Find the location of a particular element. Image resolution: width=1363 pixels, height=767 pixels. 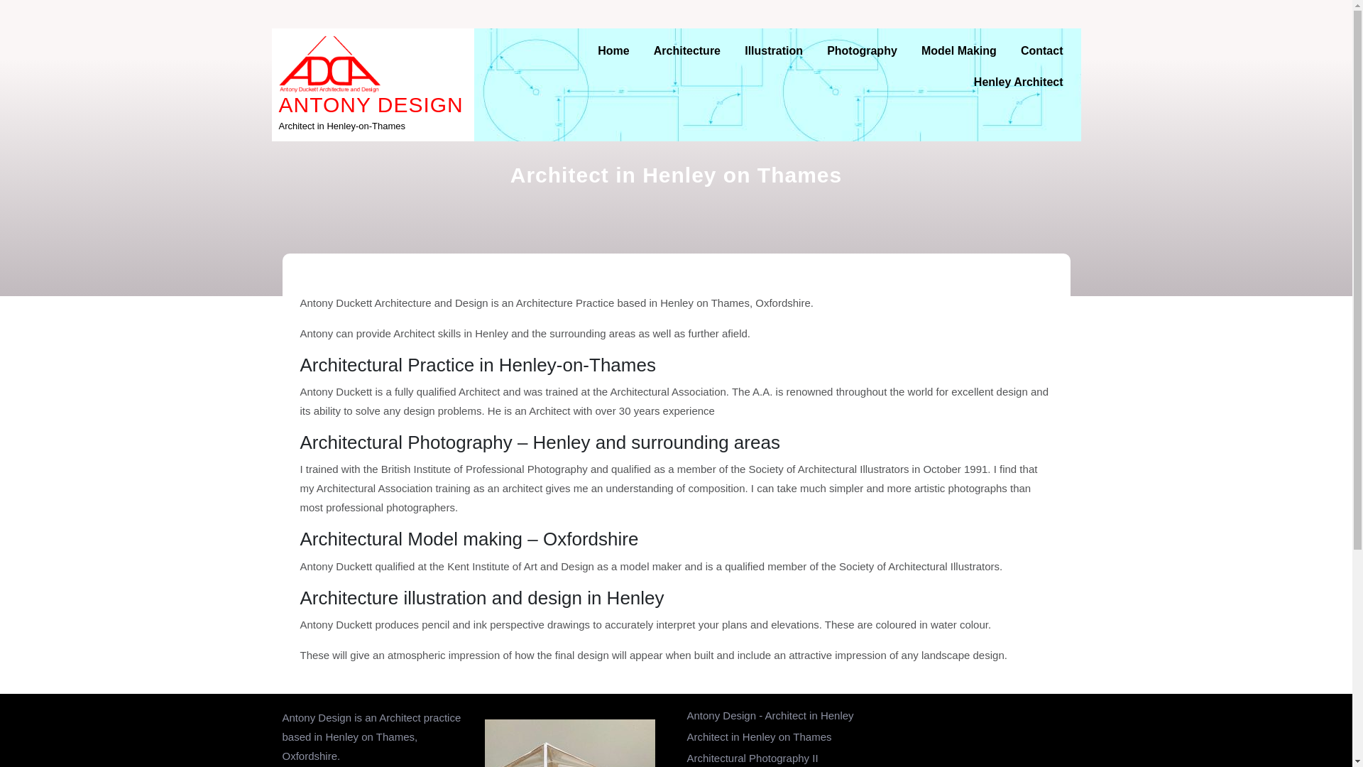

Illustration is located at coordinates (774, 50).